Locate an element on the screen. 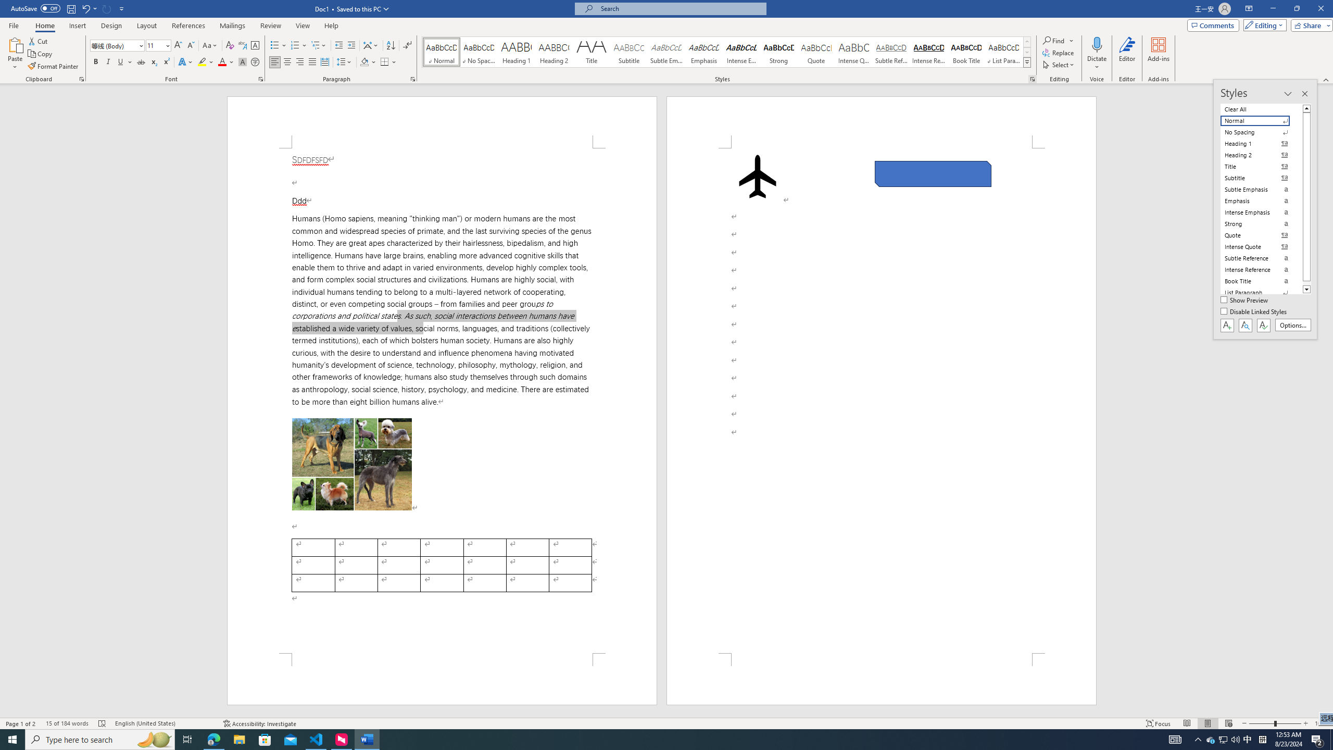 This screenshot has height=750, width=1333. Page Number Page 1 of 2 is located at coordinates (21, 723).